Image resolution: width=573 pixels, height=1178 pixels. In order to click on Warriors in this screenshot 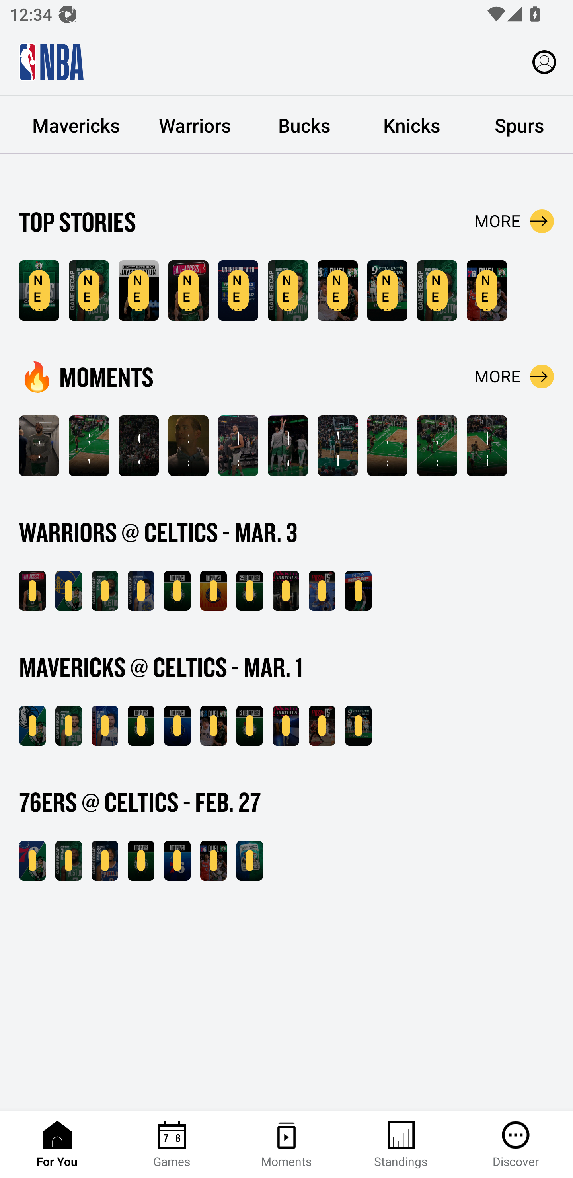, I will do `click(195, 125)`.